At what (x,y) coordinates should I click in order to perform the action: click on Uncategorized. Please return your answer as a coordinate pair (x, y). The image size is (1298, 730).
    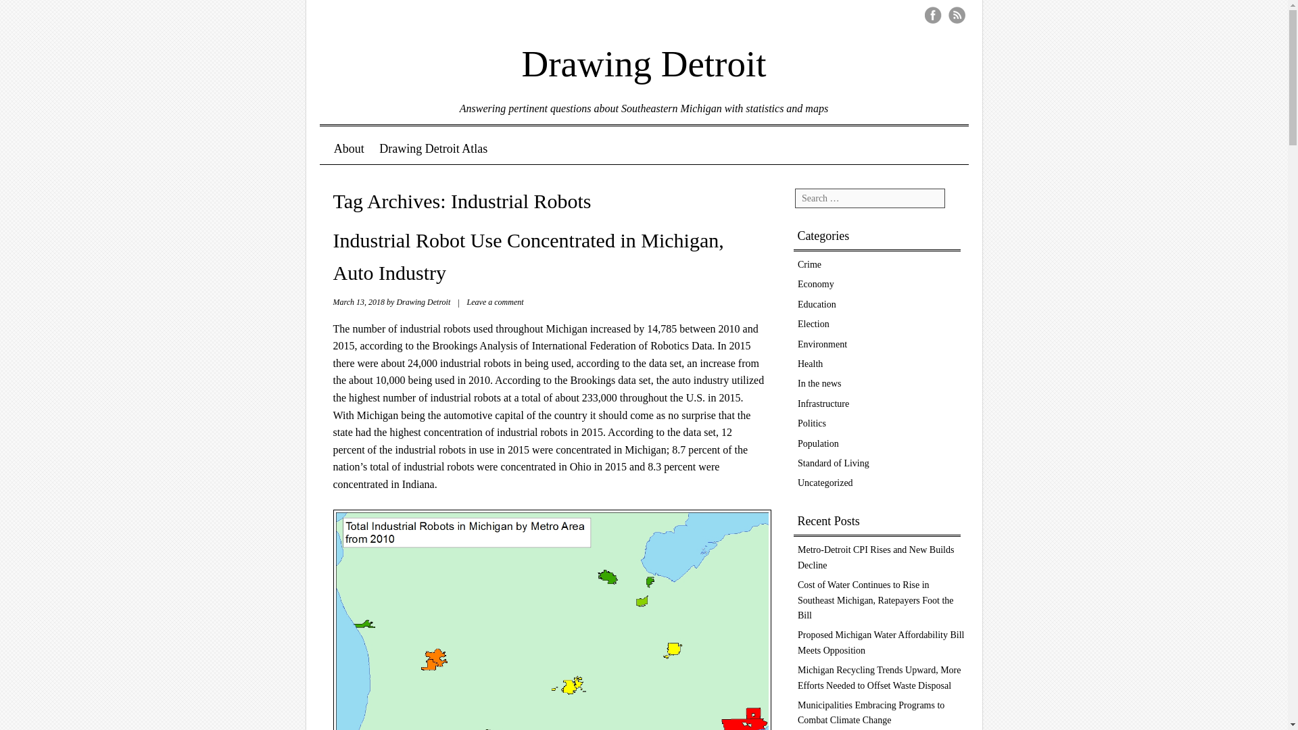
    Looking at the image, I should click on (825, 483).